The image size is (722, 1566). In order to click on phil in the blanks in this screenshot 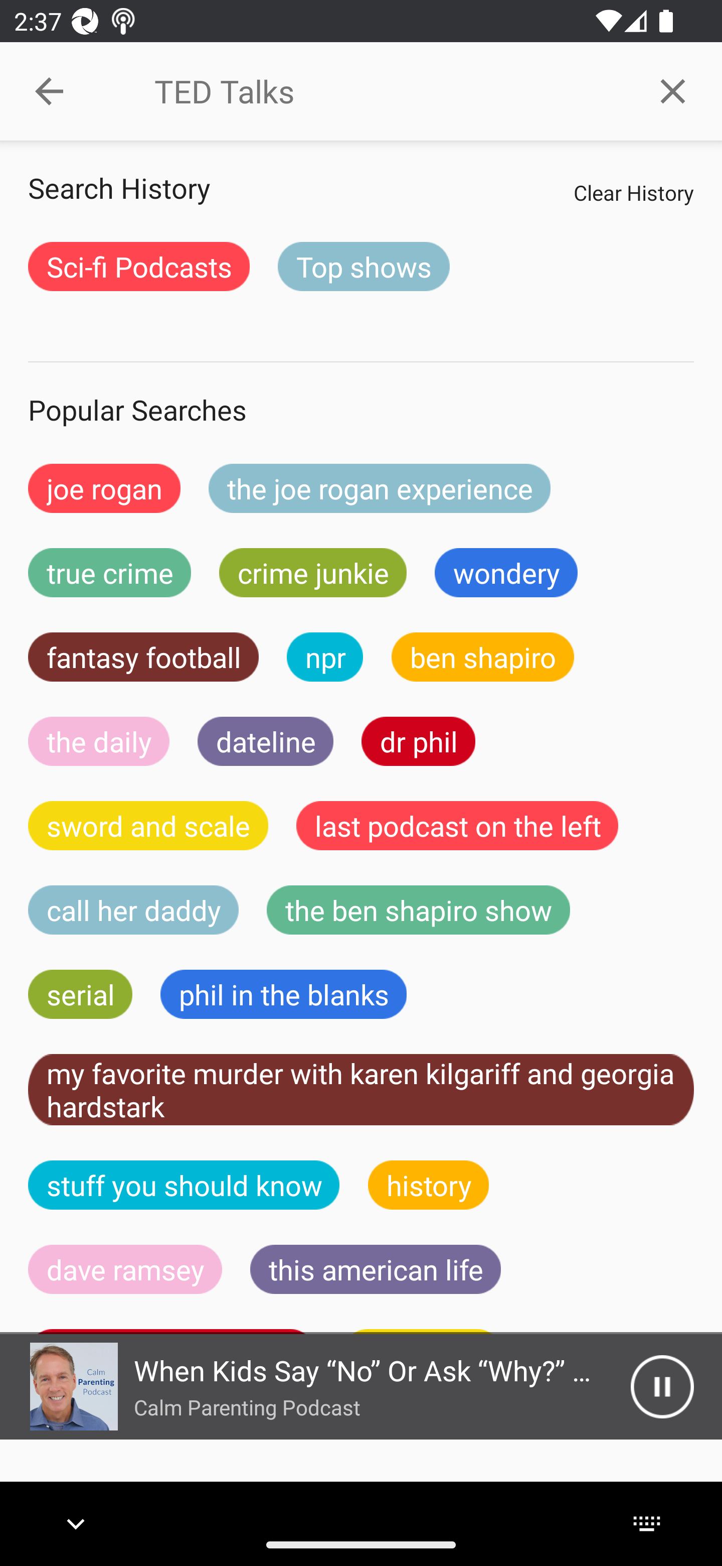, I will do `click(283, 994)`.